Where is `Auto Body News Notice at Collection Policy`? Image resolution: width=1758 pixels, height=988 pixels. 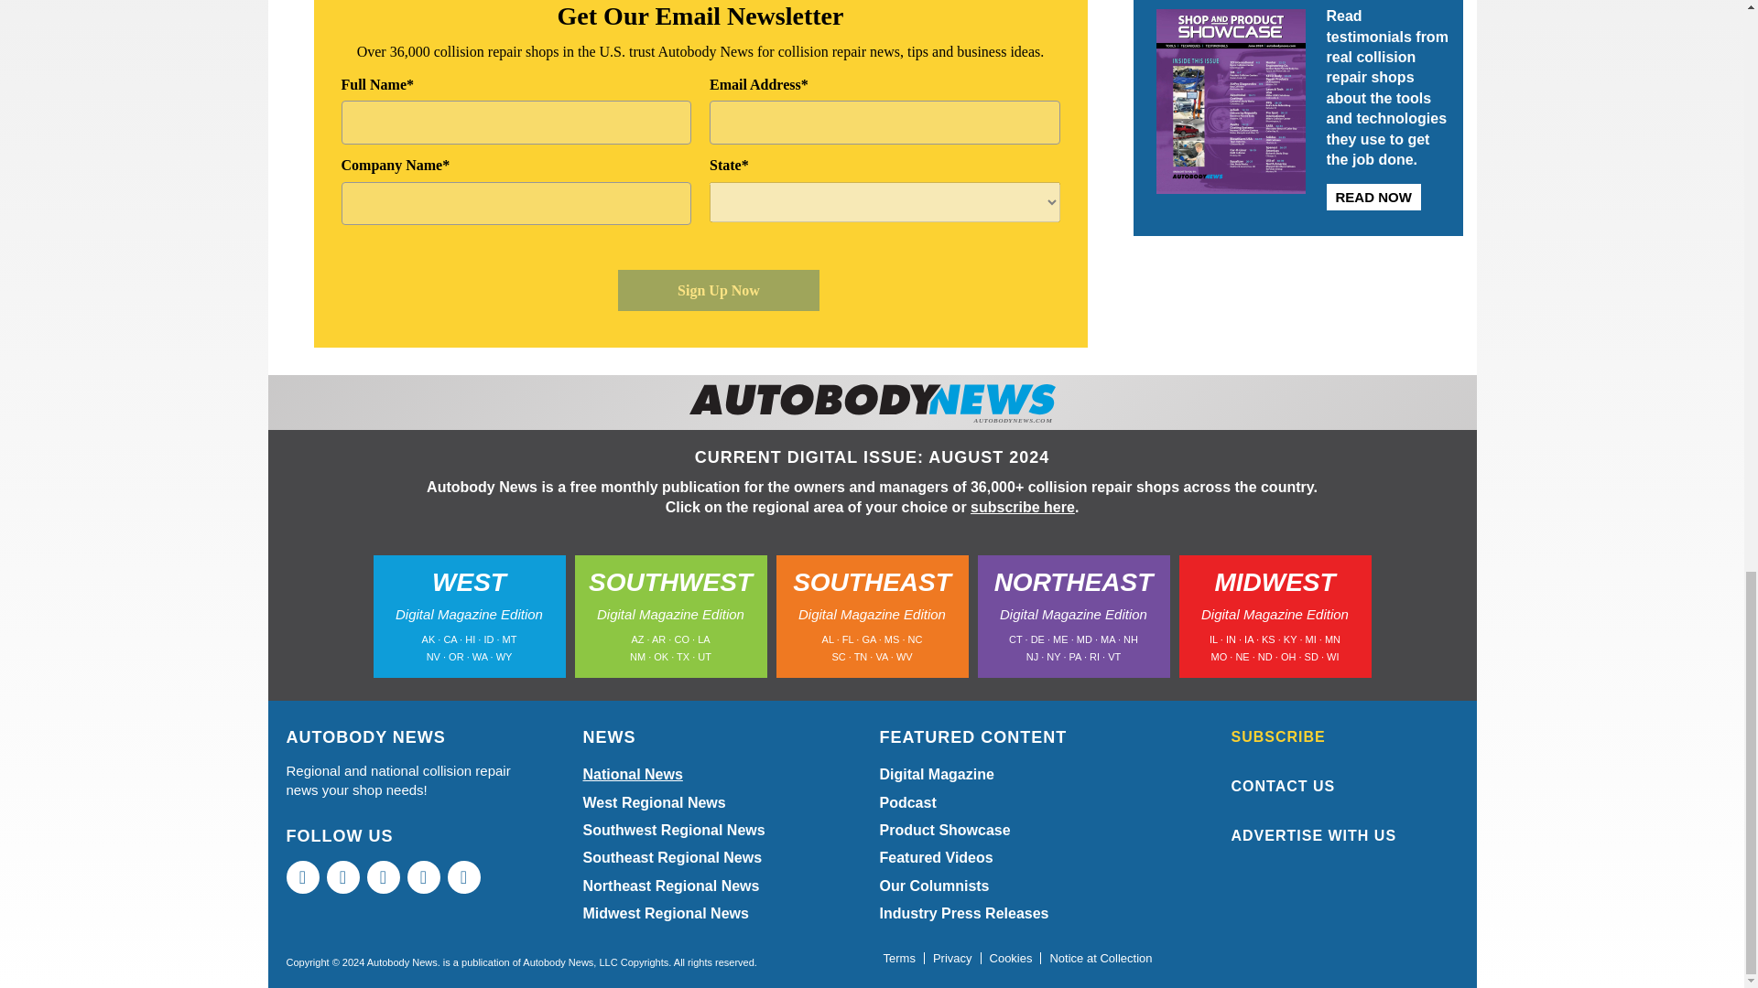 Auto Body News Notice at Collection Policy is located at coordinates (1101, 959).